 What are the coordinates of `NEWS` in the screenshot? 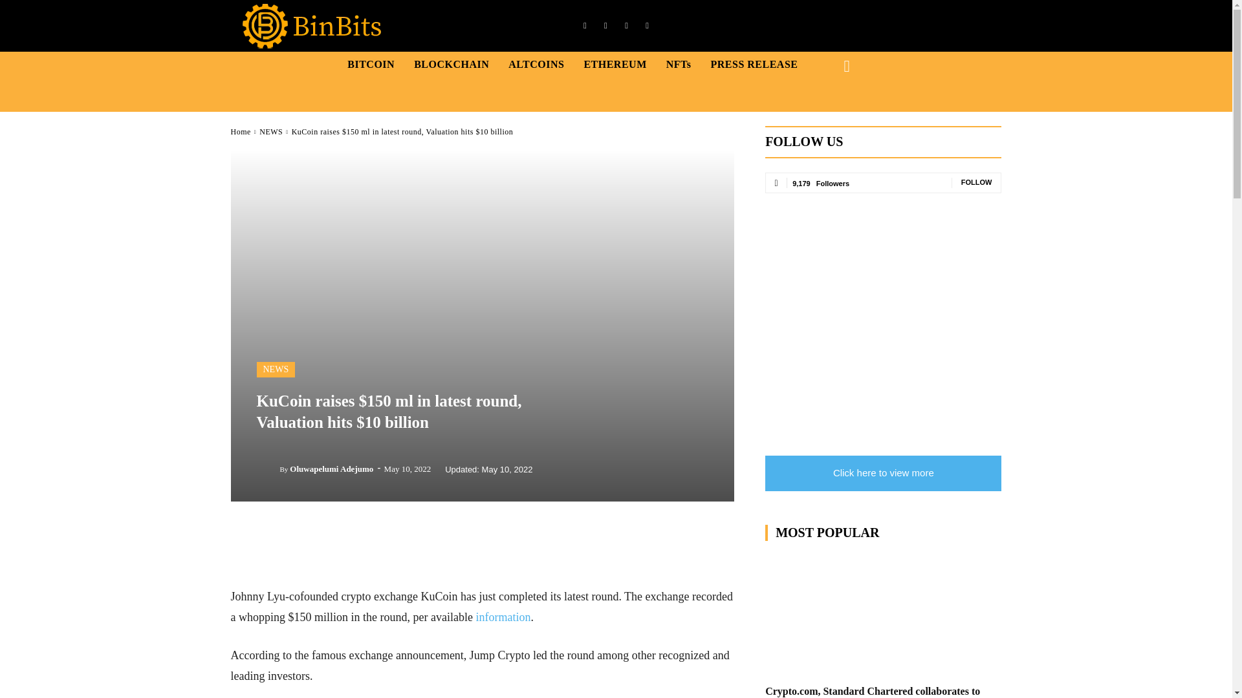 It's located at (276, 370).